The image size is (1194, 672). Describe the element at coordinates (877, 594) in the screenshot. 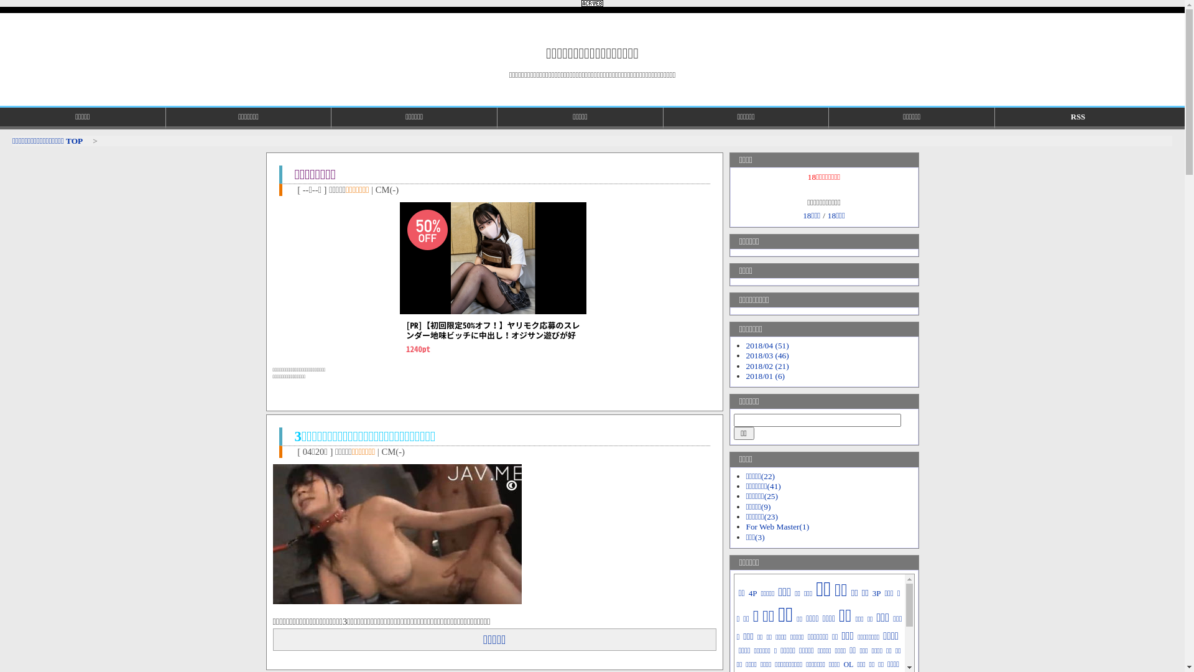

I see `3P` at that location.